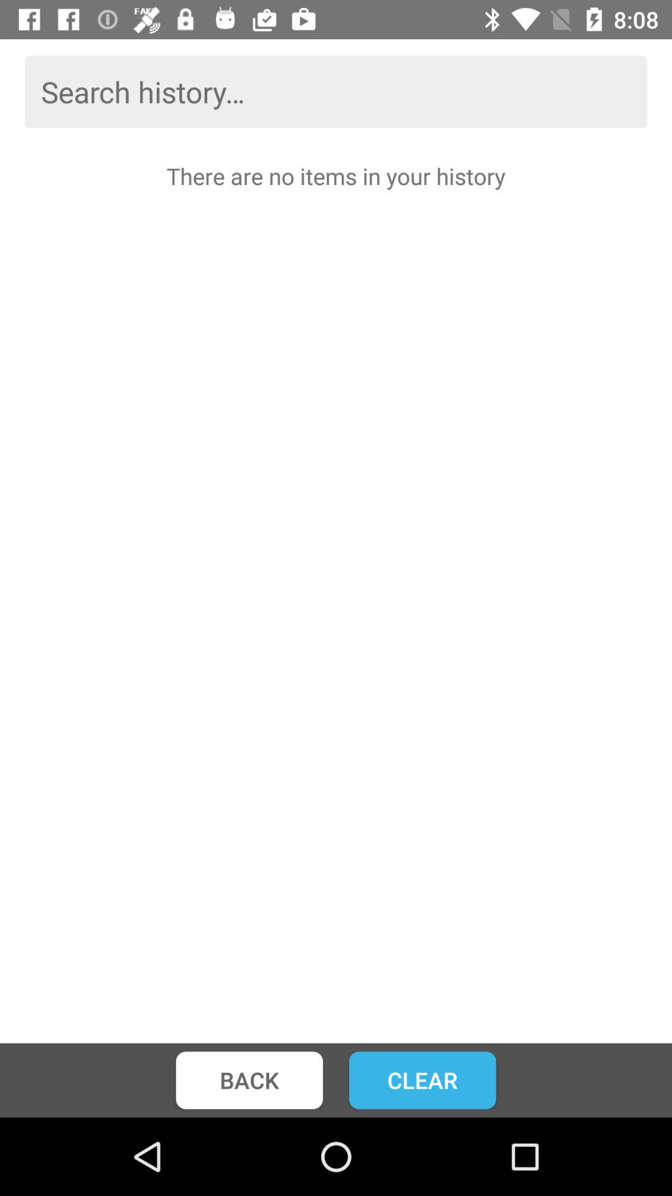  What do you see at coordinates (249, 1080) in the screenshot?
I see `press the icon to the left of clear` at bounding box center [249, 1080].